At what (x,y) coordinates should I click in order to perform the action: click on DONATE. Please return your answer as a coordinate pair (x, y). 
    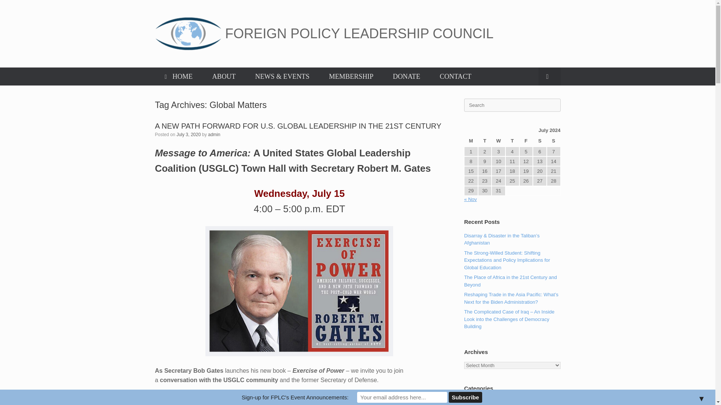
    Looking at the image, I should click on (406, 76).